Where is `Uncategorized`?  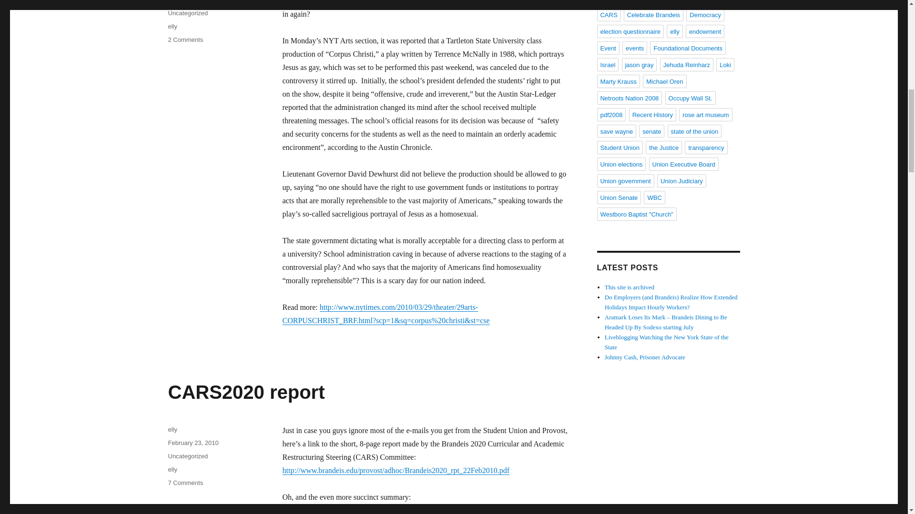
Uncategorized is located at coordinates (187, 13).